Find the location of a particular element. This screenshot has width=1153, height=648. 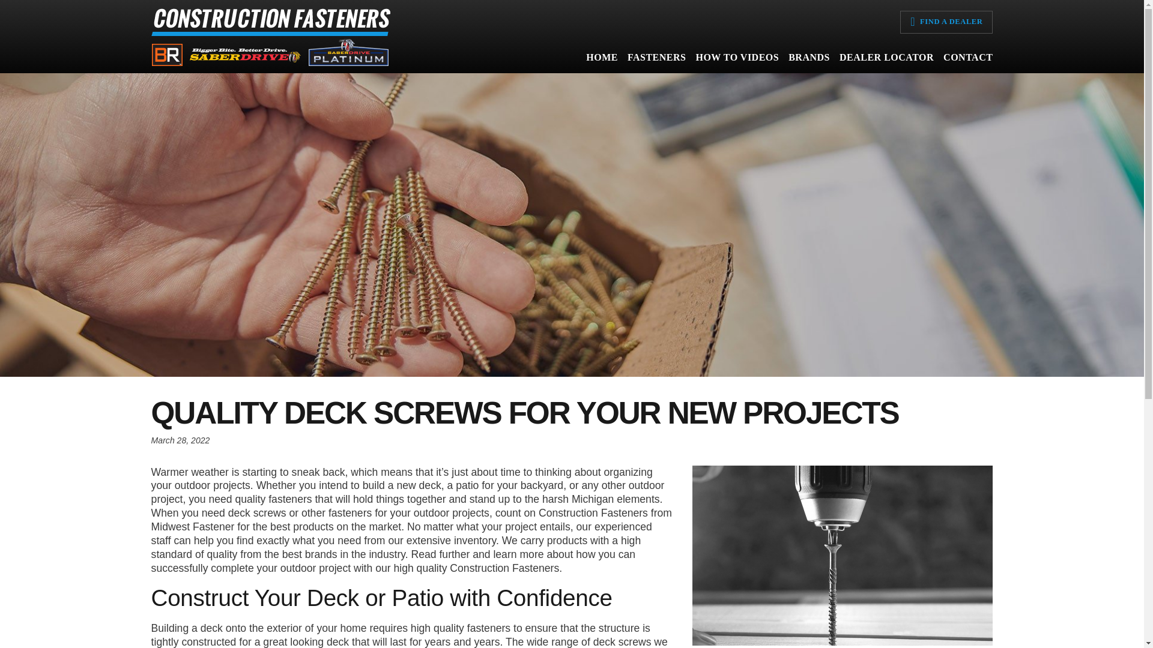

BRANDS is located at coordinates (810, 60).